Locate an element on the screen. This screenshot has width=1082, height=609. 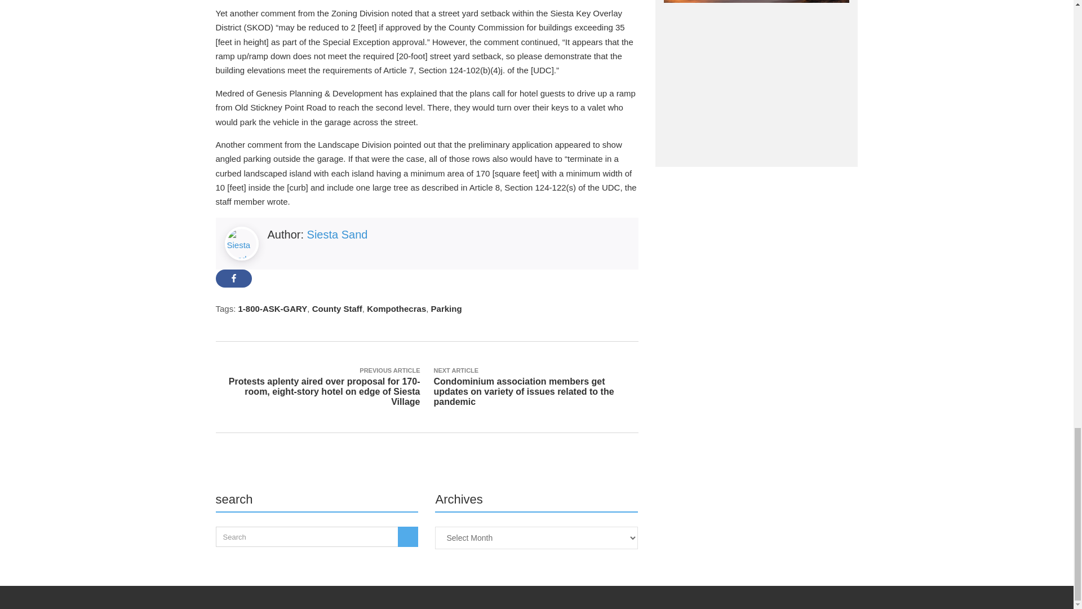
Share on Facebook is located at coordinates (233, 279).